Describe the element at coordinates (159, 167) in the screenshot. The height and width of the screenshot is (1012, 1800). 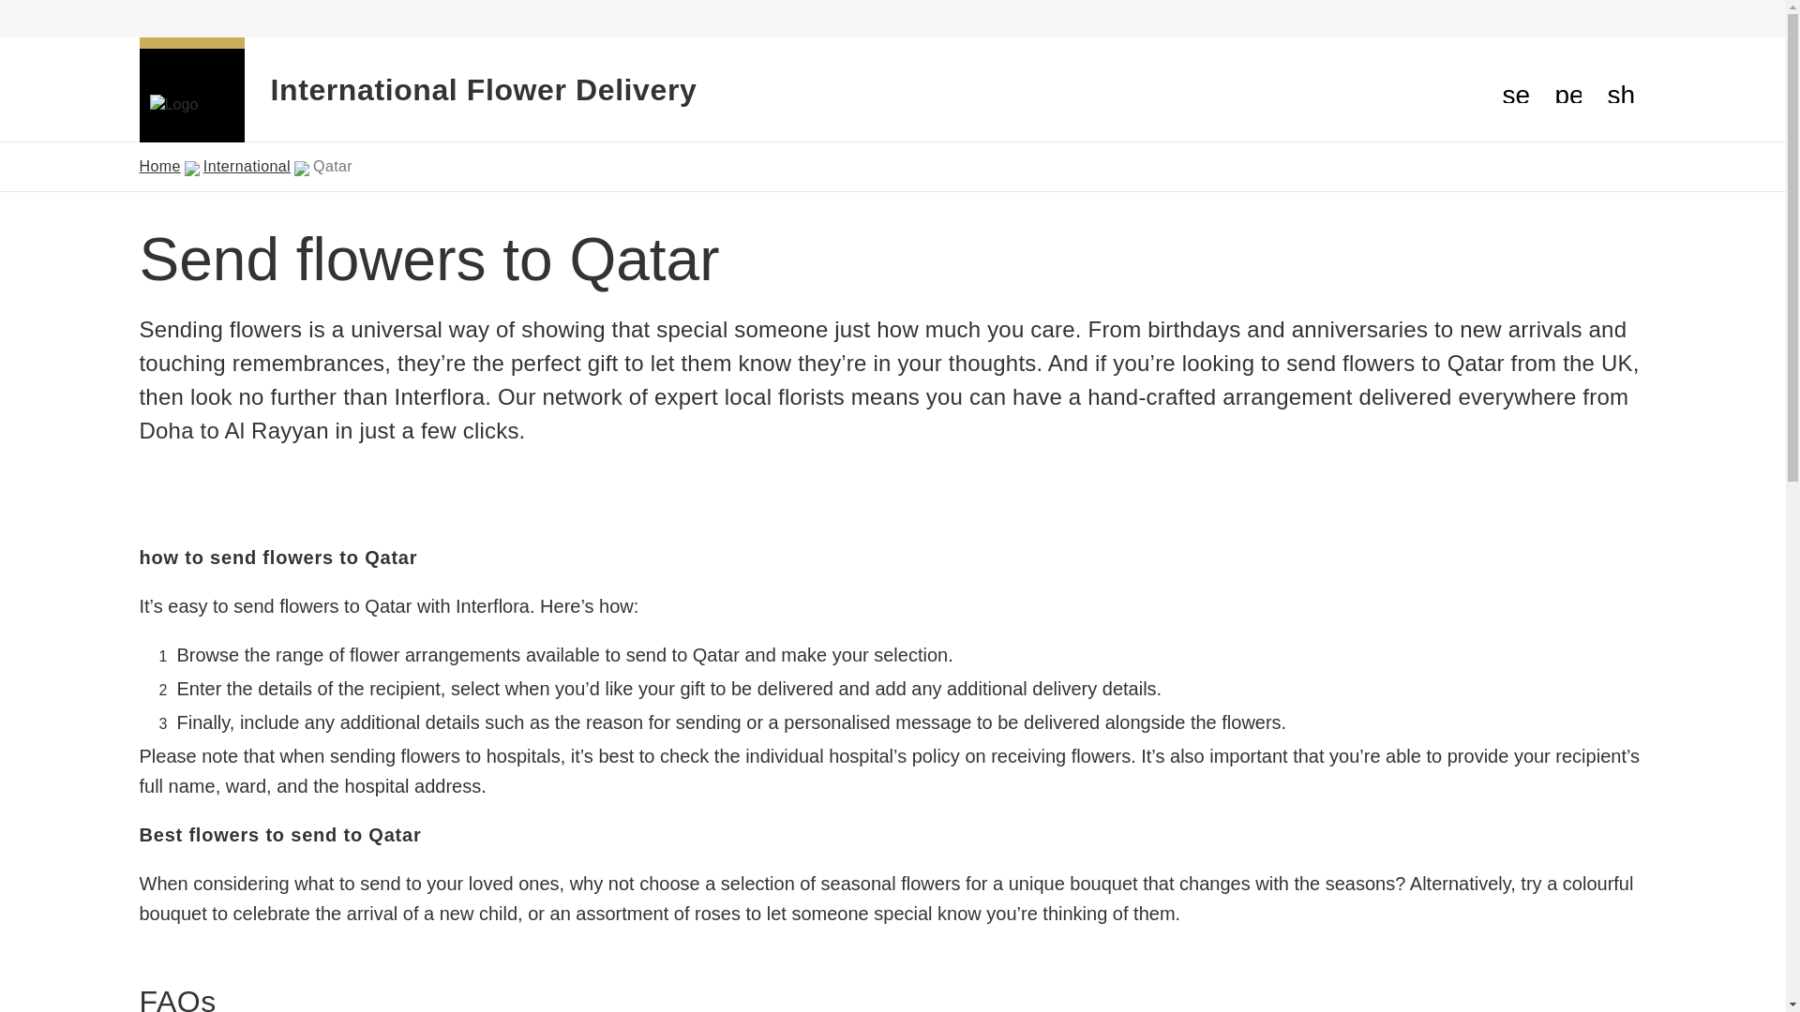
I see `Home` at that location.